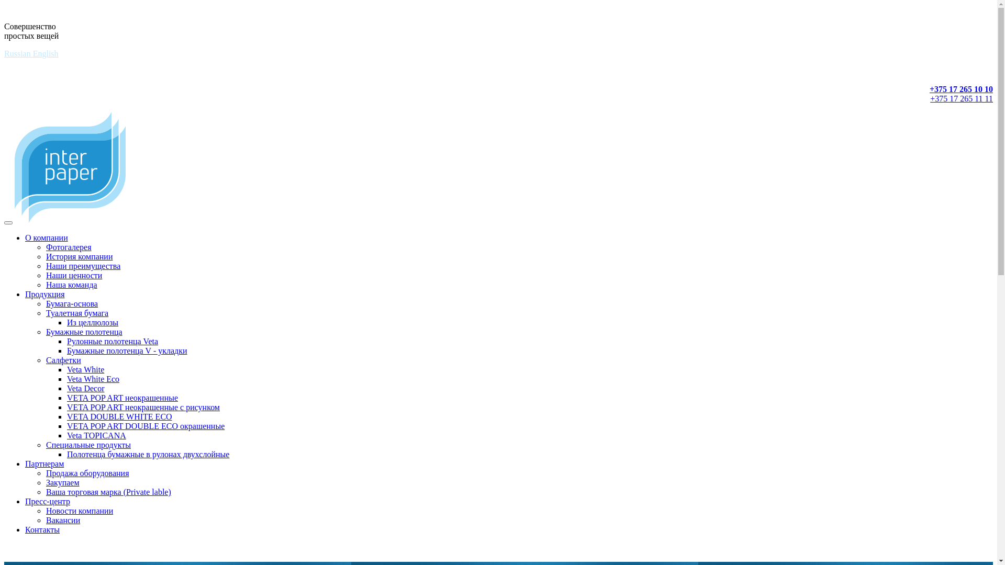  What do you see at coordinates (962, 98) in the screenshot?
I see `+375 17 265 11 11` at bounding box center [962, 98].